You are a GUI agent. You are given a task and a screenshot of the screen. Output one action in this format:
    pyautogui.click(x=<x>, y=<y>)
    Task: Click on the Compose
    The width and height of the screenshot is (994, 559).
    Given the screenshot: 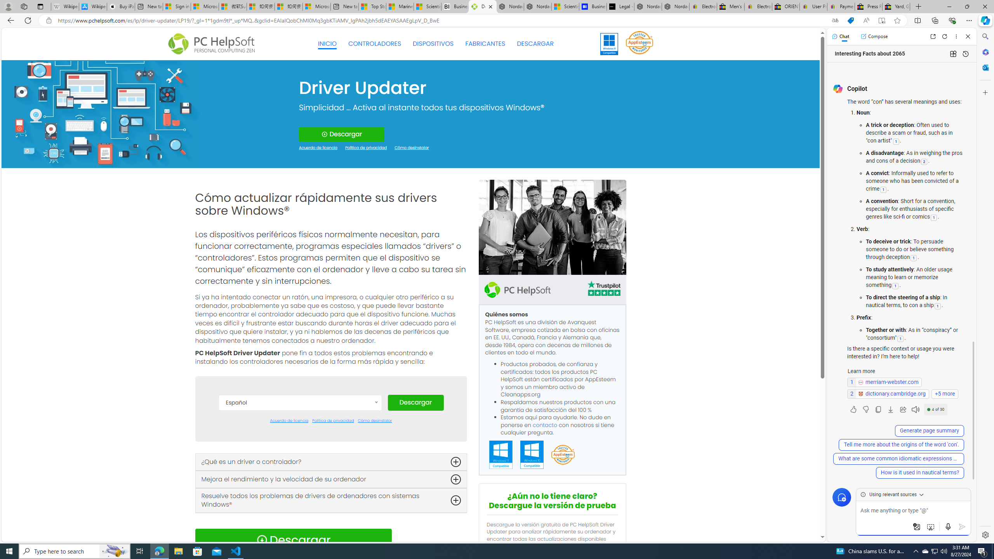 What is the action you would take?
    pyautogui.click(x=874, y=36)
    